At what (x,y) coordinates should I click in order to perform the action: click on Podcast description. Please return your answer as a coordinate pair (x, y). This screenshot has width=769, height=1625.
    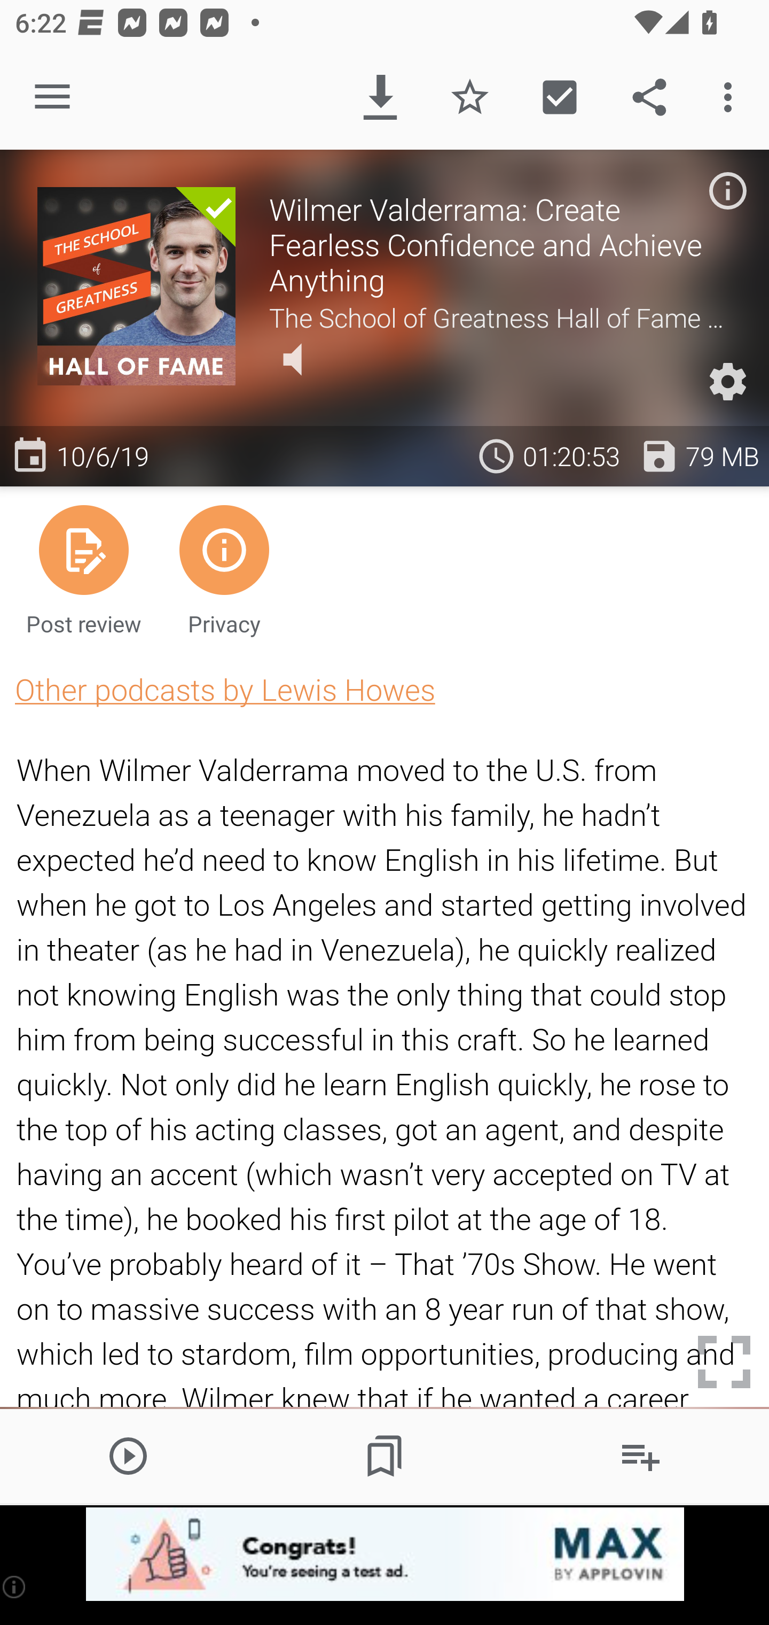
    Looking at the image, I should click on (727, 190).